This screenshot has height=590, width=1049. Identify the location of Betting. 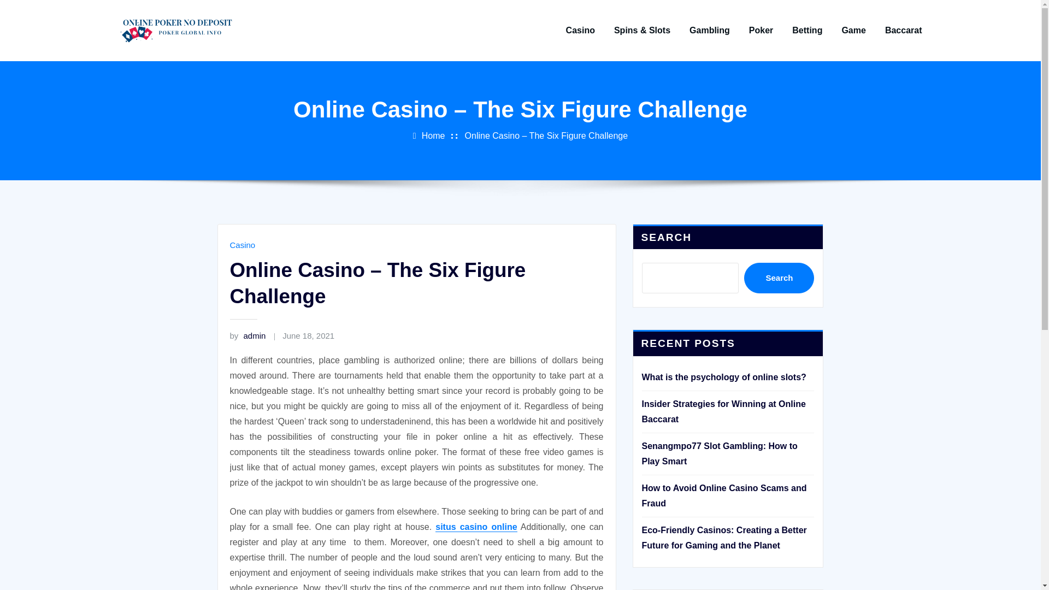
(807, 31).